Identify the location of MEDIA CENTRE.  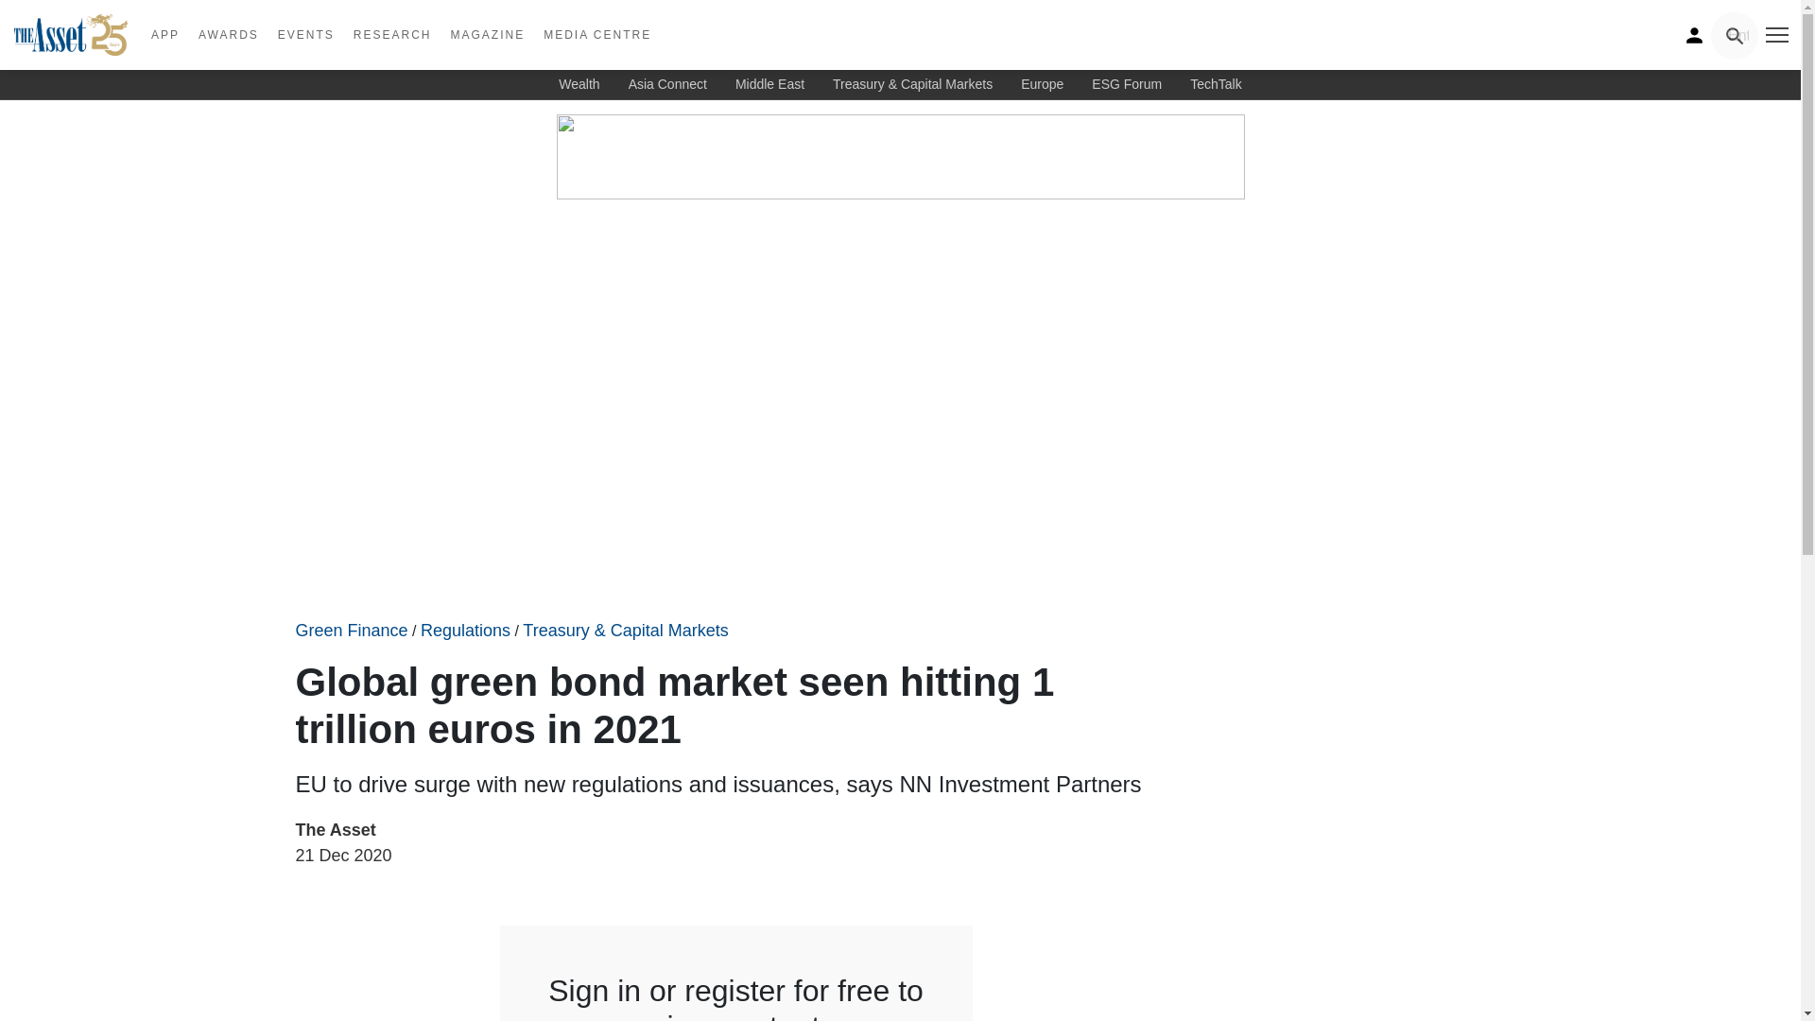
(596, 35).